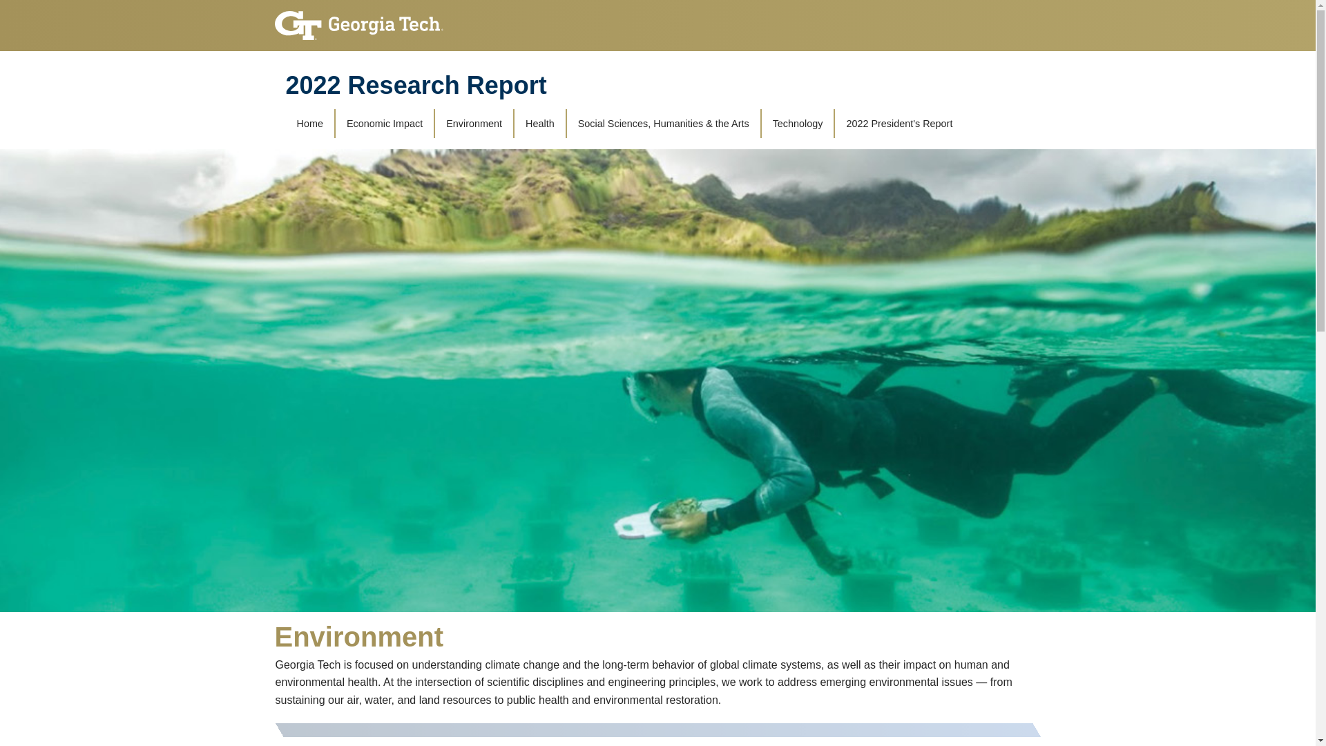 This screenshot has width=1326, height=746. Describe the element at coordinates (310, 123) in the screenshot. I see `Home` at that location.